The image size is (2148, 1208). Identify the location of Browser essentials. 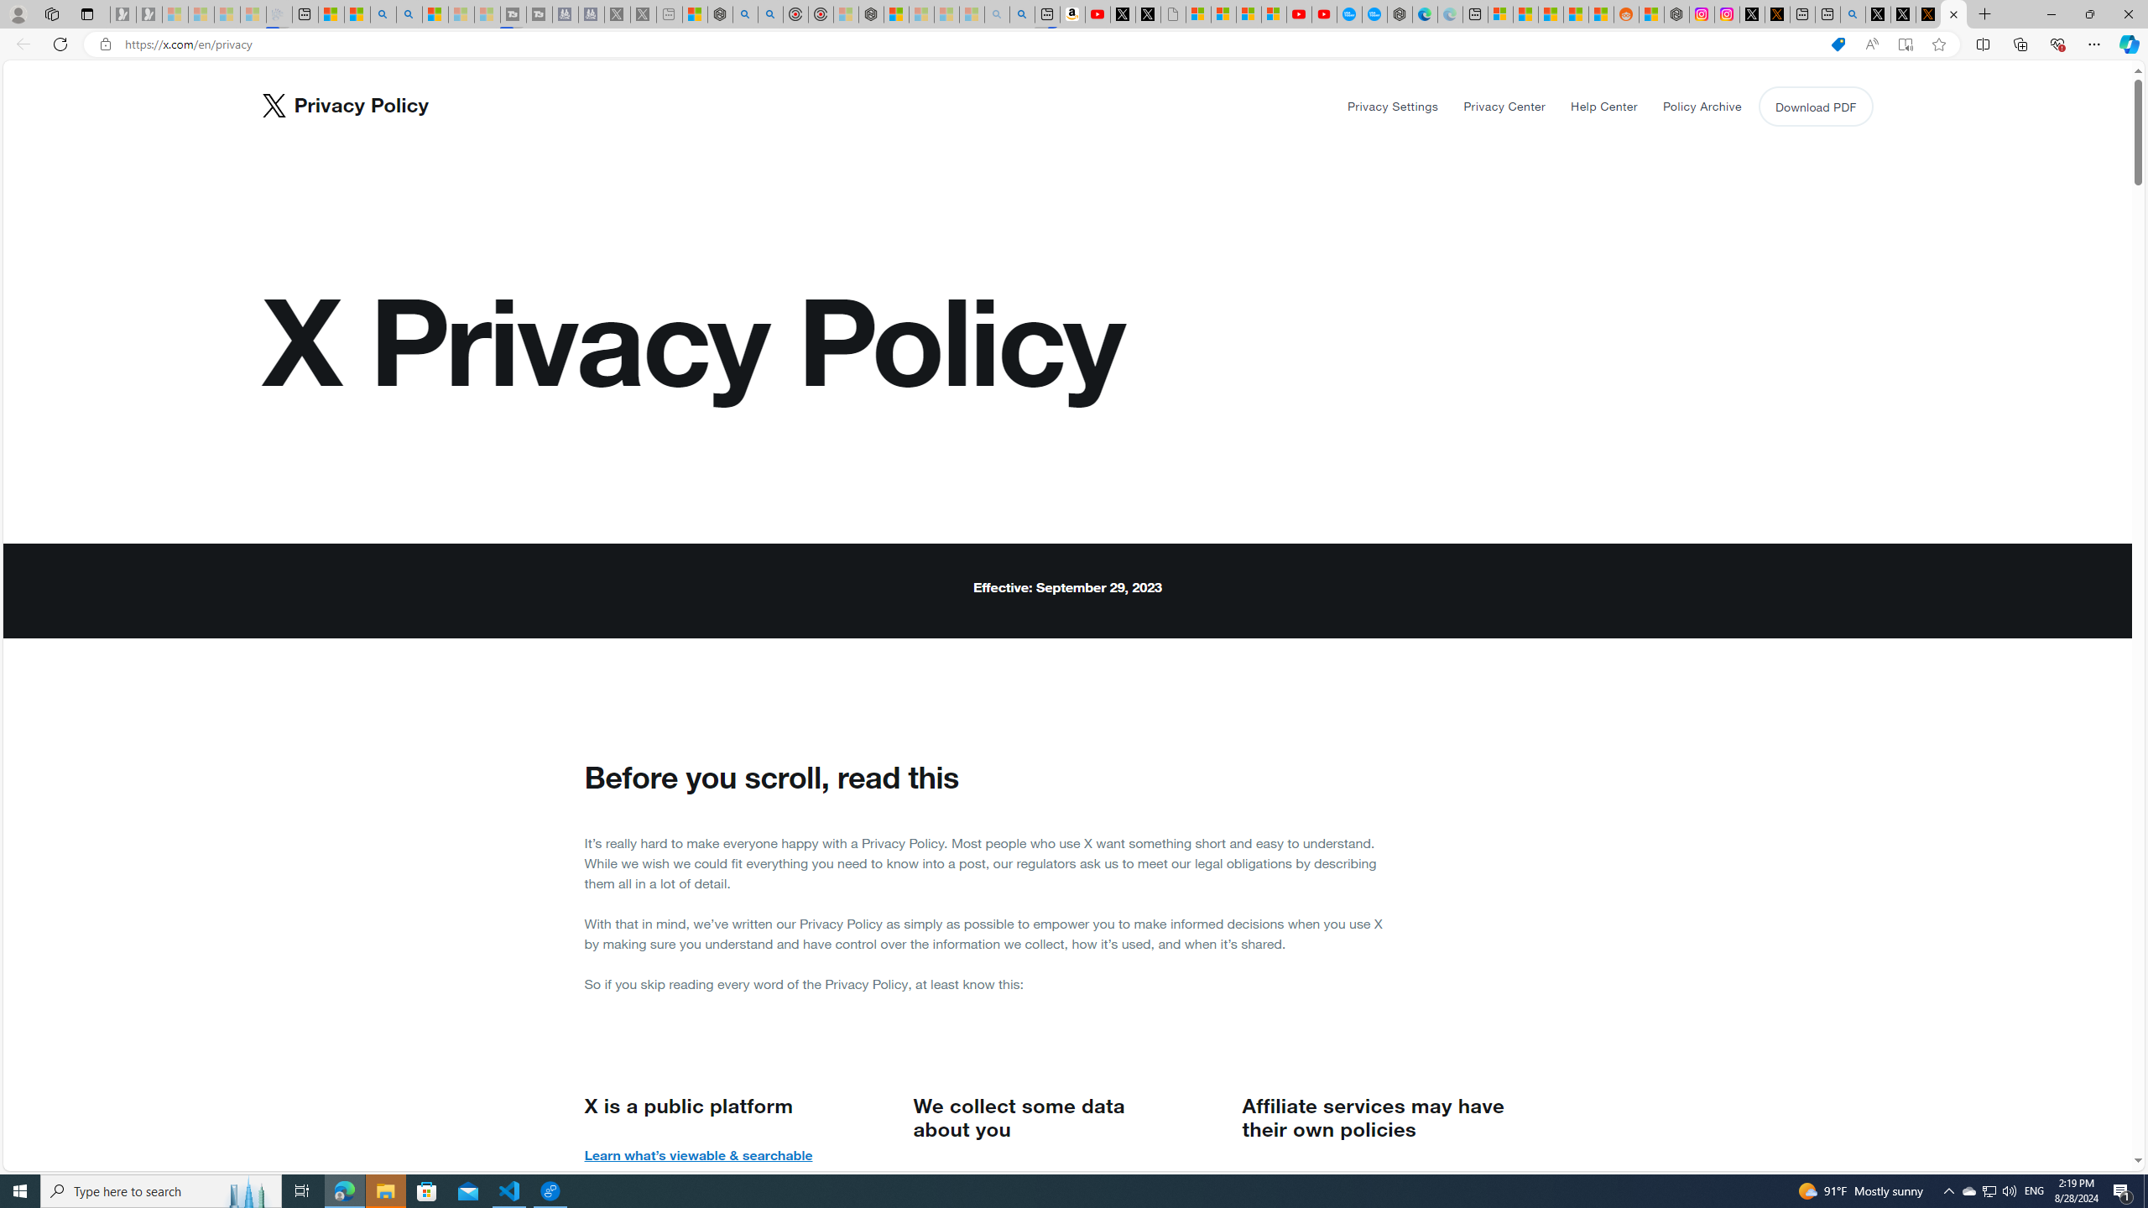
(2057, 44).